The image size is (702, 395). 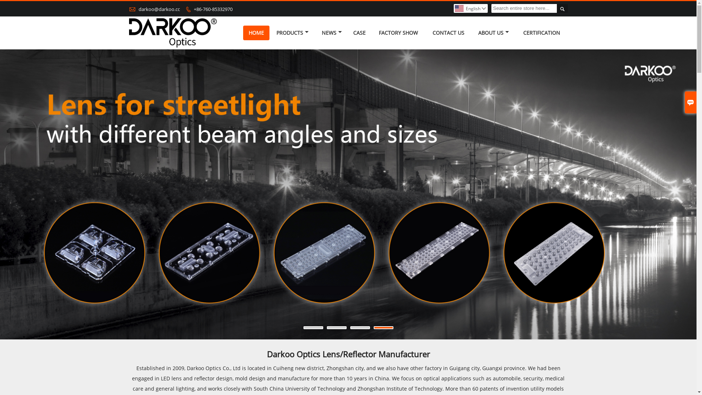 What do you see at coordinates (494, 33) in the screenshot?
I see `ABOUT US` at bounding box center [494, 33].